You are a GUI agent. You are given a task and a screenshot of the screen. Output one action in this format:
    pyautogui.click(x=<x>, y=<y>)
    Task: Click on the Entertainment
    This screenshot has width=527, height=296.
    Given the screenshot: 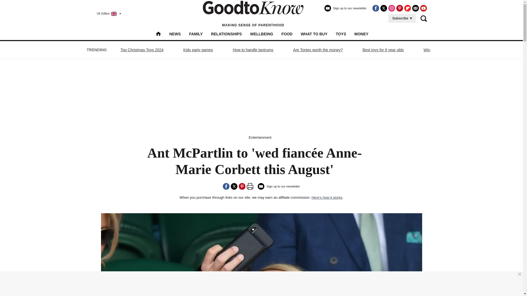 What is the action you would take?
    pyautogui.click(x=260, y=137)
    